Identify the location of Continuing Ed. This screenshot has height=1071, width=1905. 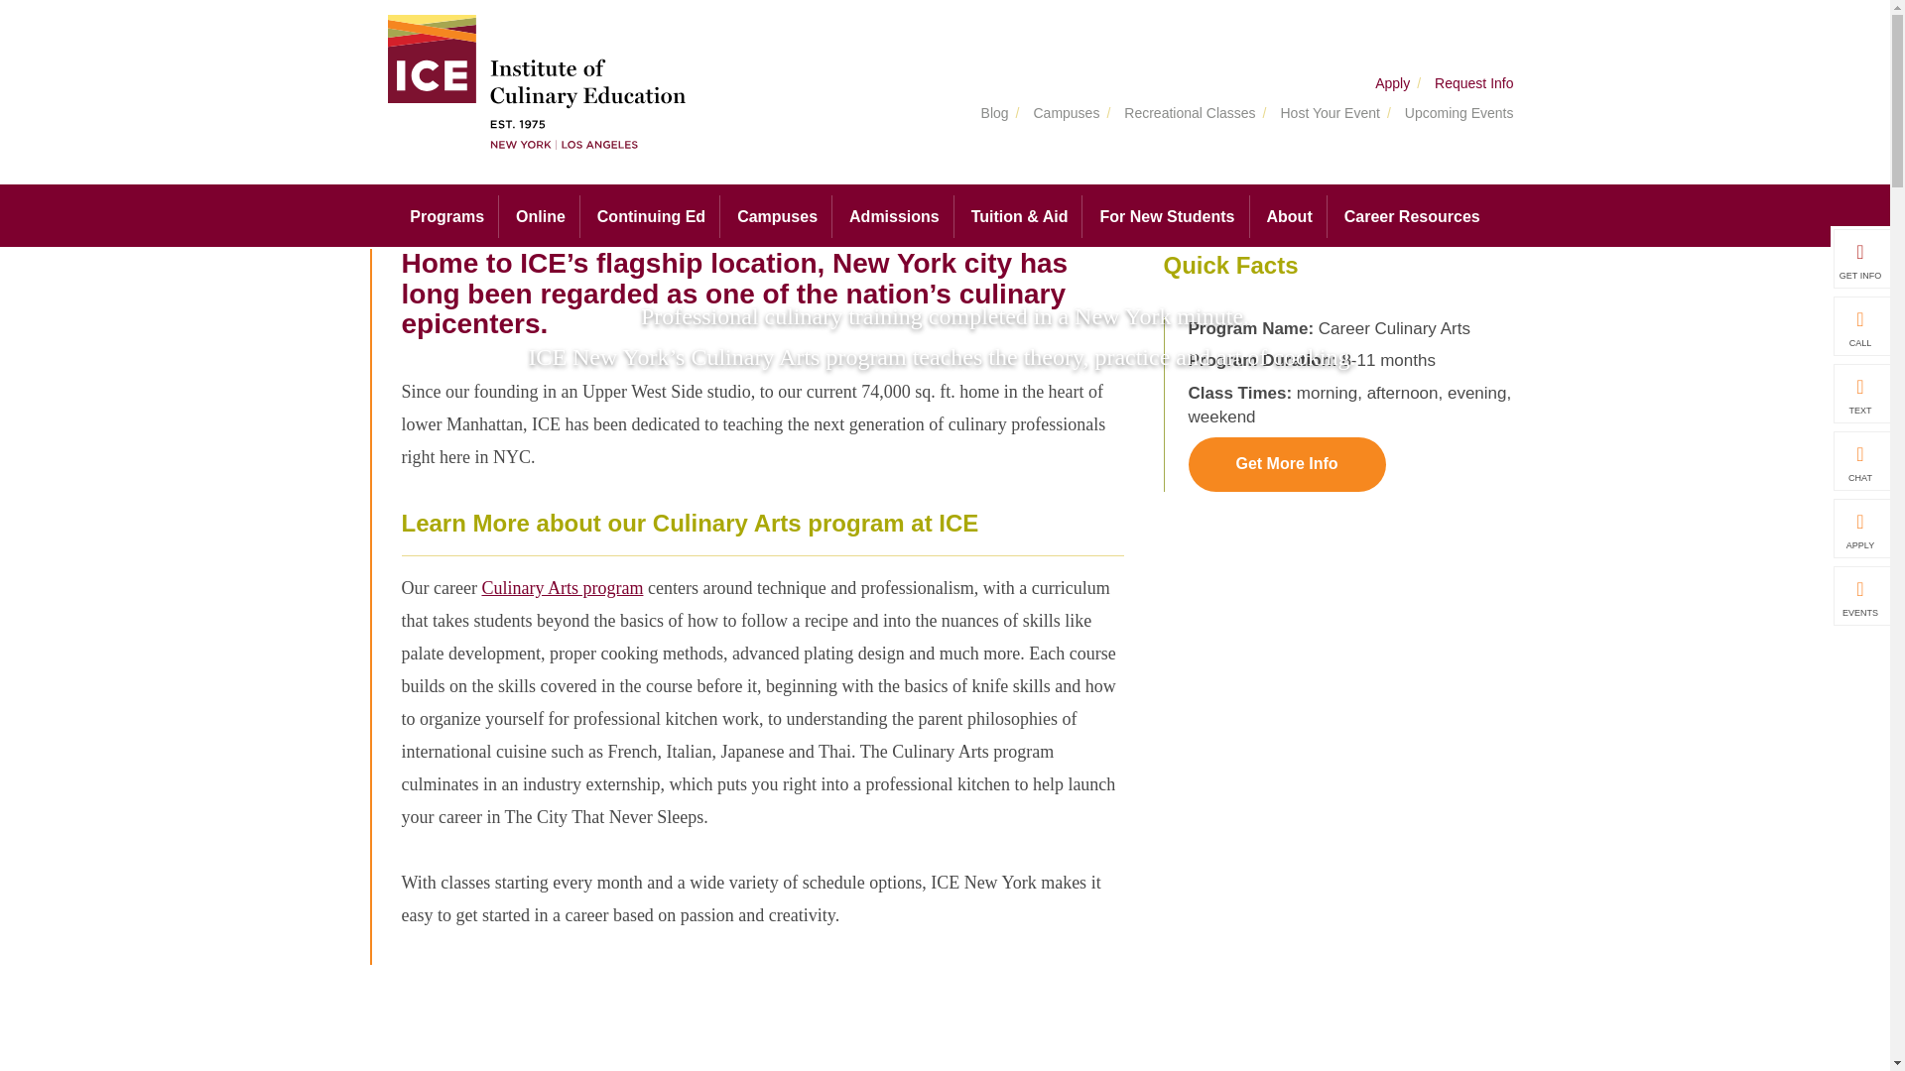
(651, 216).